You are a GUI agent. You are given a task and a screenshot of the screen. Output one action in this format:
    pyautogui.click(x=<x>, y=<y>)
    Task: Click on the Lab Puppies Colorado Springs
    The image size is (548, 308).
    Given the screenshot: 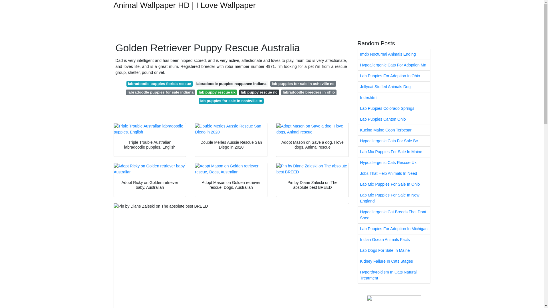 What is the action you would take?
    pyautogui.click(x=394, y=108)
    